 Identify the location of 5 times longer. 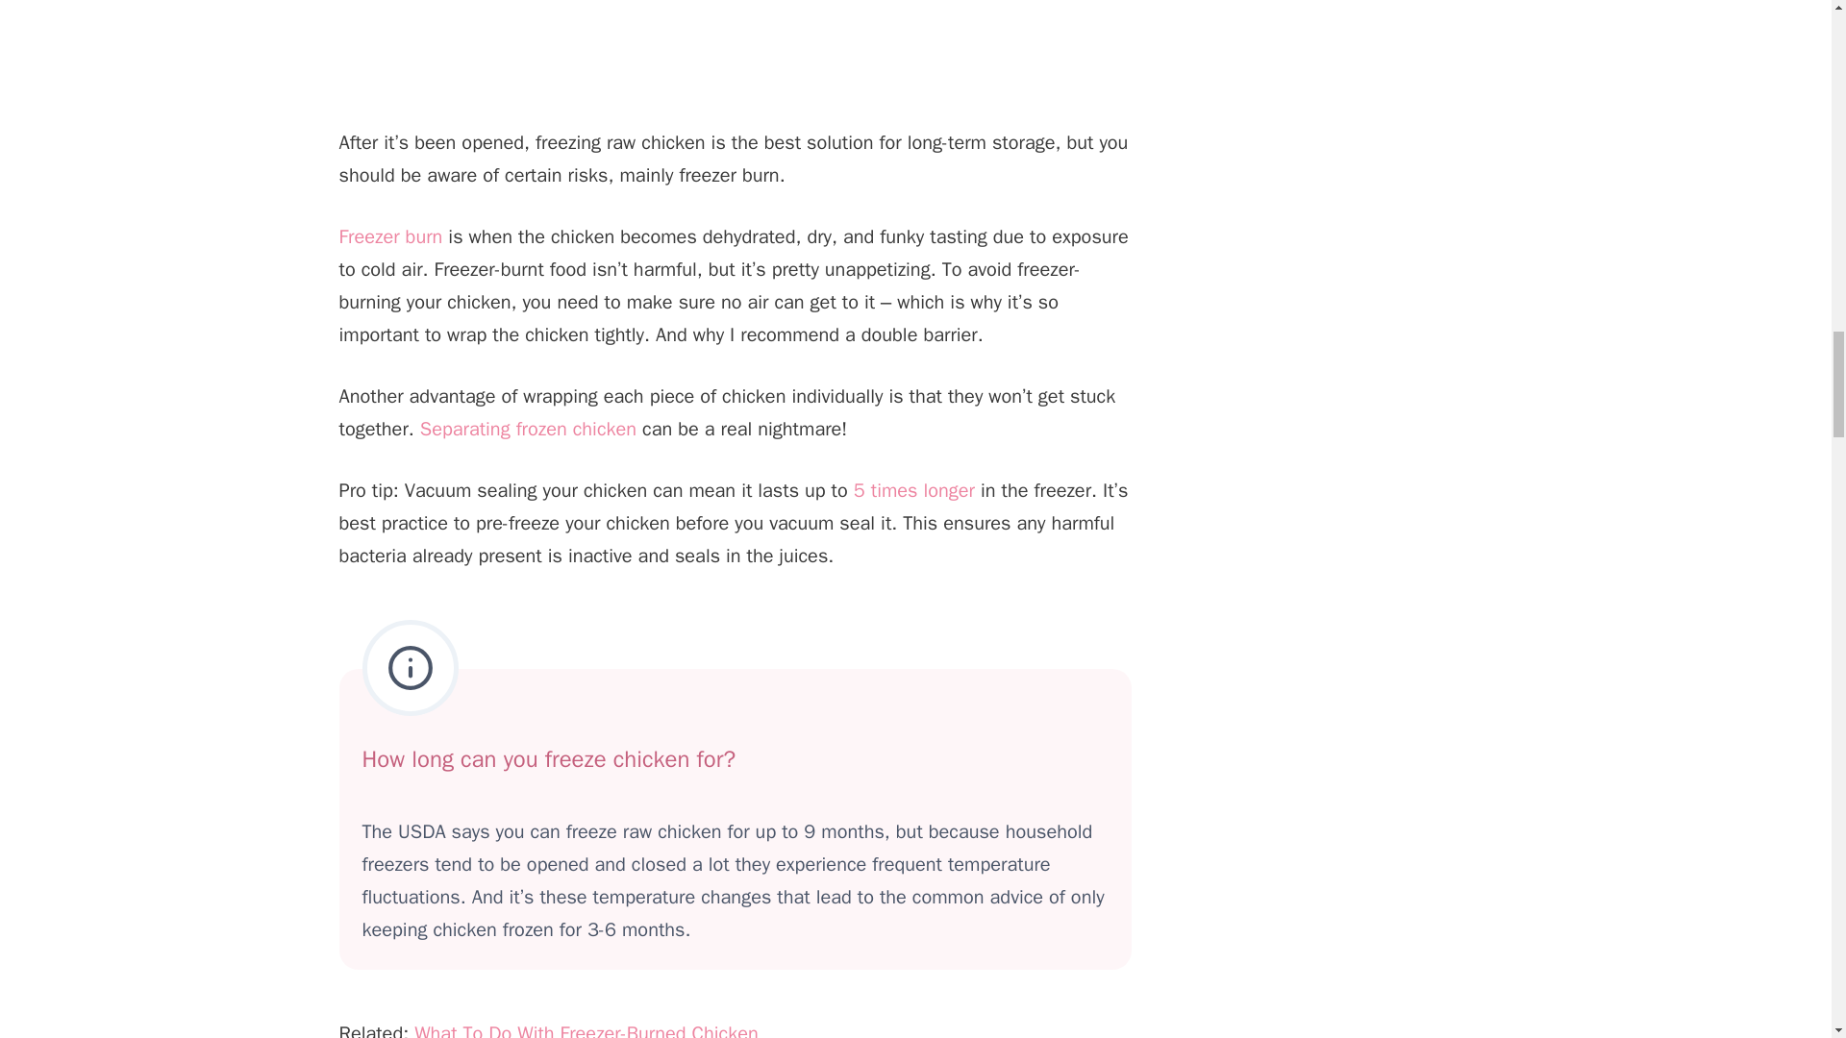
(913, 490).